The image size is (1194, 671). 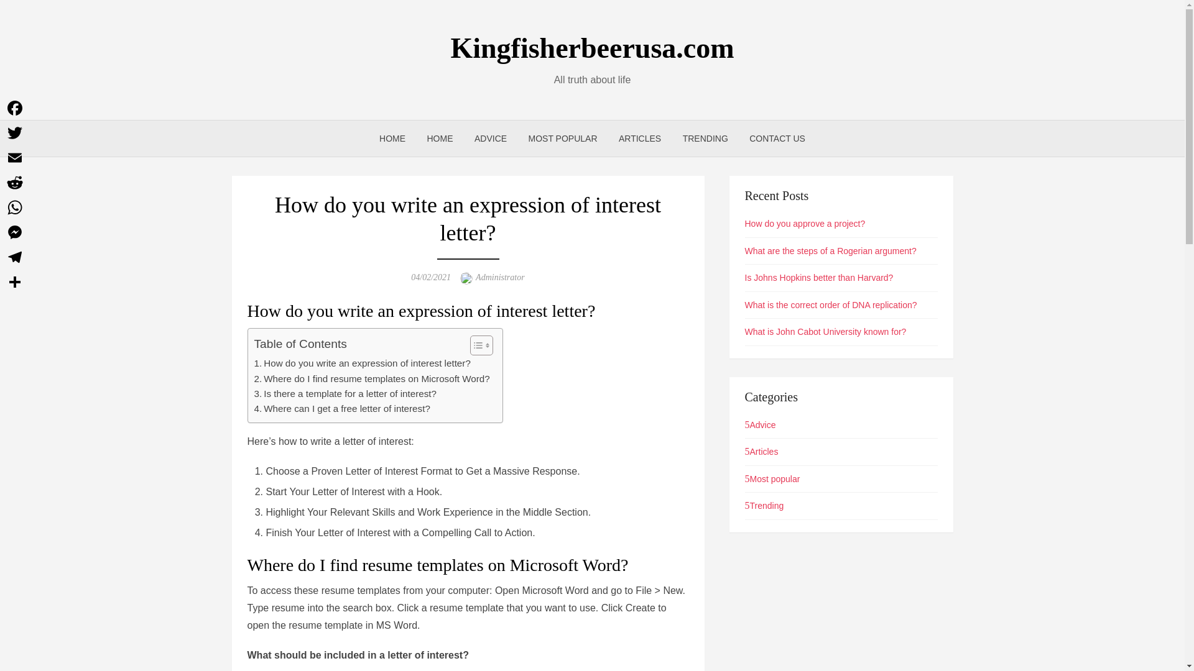 What do you see at coordinates (805, 224) in the screenshot?
I see `How do you approve a project?` at bounding box center [805, 224].